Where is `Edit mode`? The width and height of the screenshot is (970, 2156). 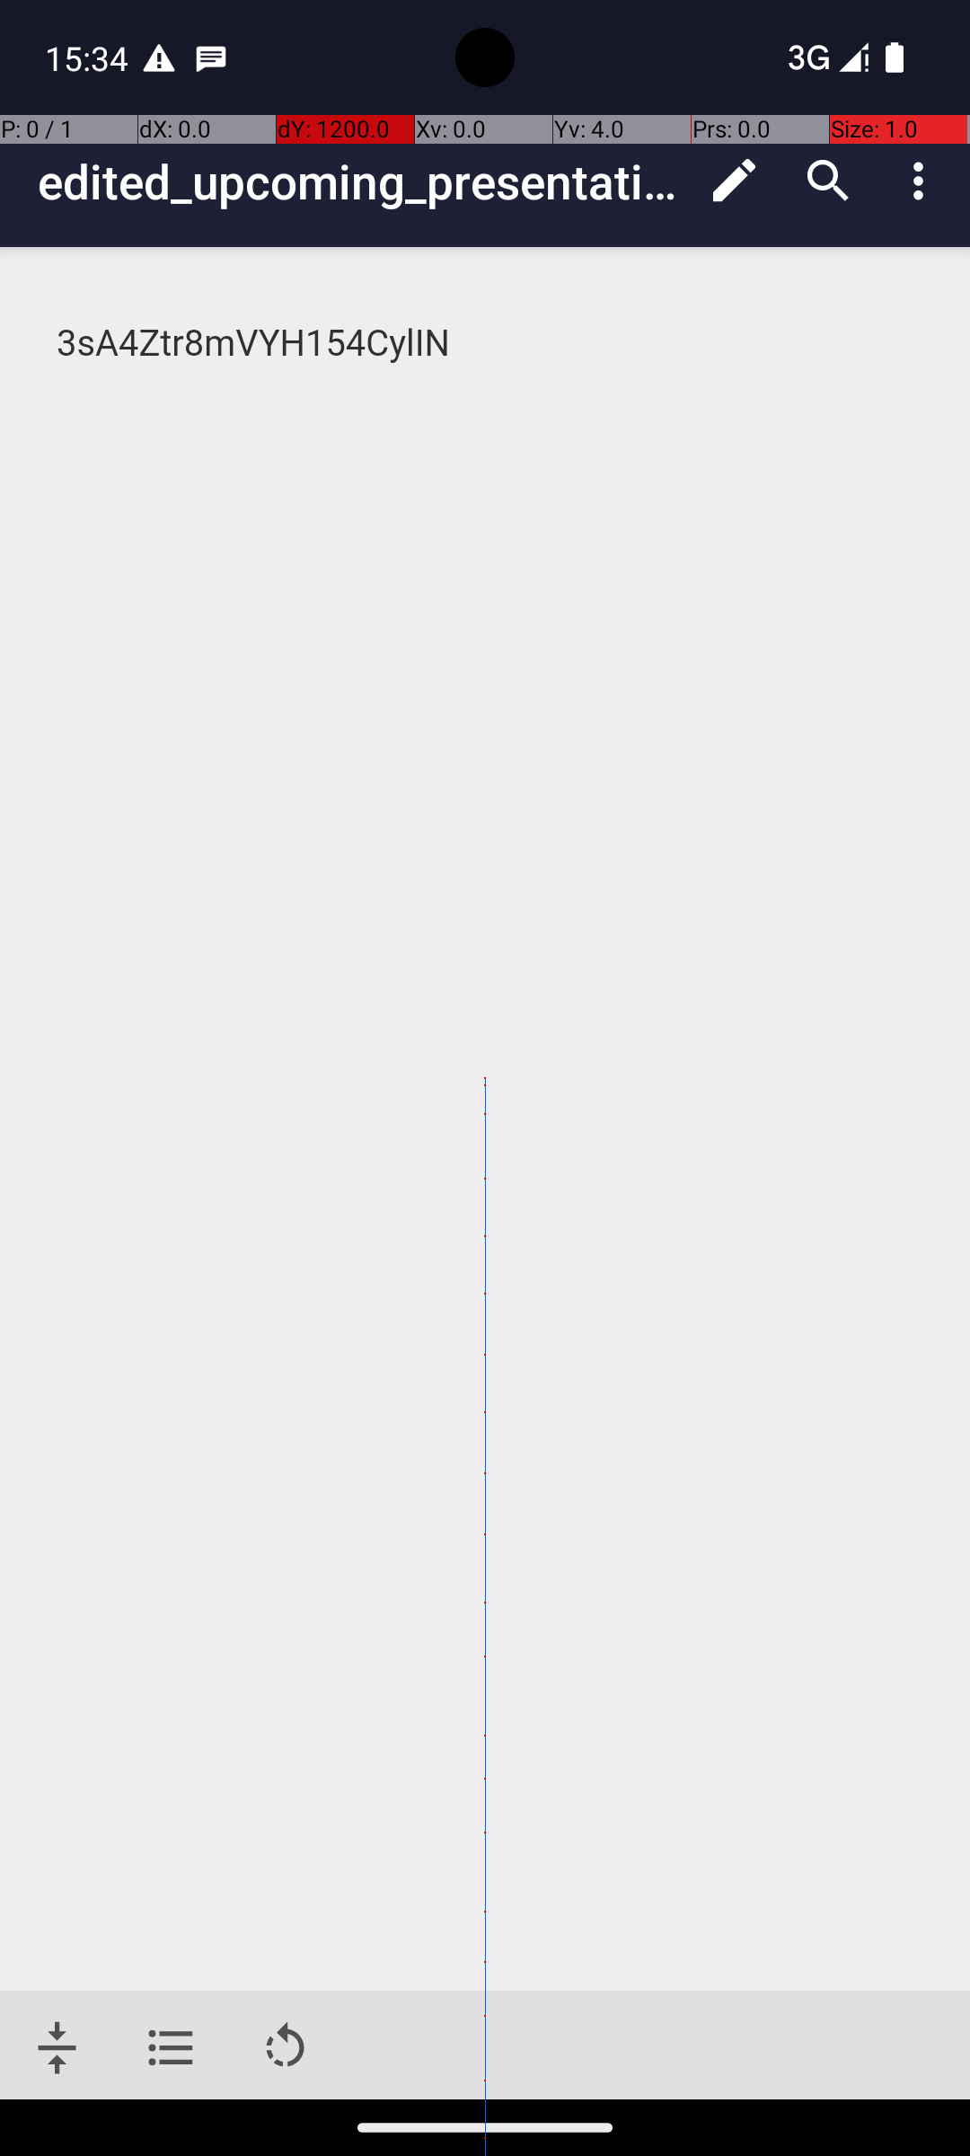 Edit mode is located at coordinates (735, 181).